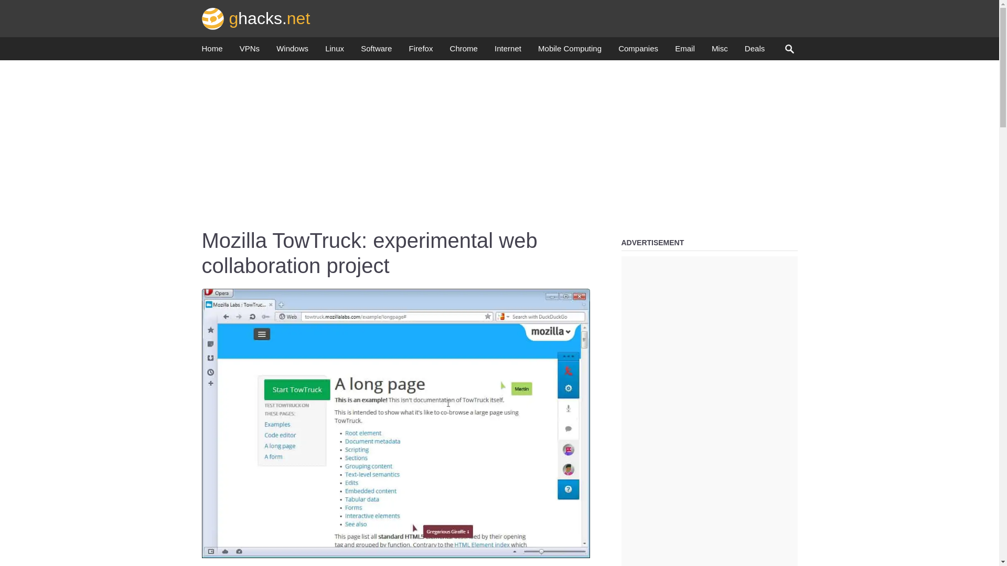 The image size is (1007, 566). Describe the element at coordinates (684, 51) in the screenshot. I see `Email` at that location.